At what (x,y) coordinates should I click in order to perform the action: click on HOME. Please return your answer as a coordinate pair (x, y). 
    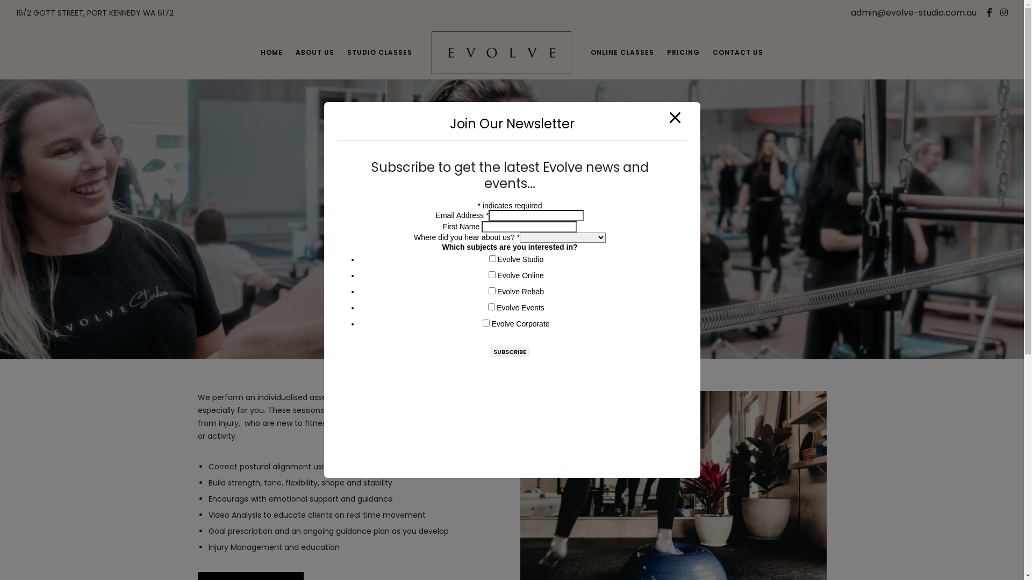
    Looking at the image, I should click on (272, 53).